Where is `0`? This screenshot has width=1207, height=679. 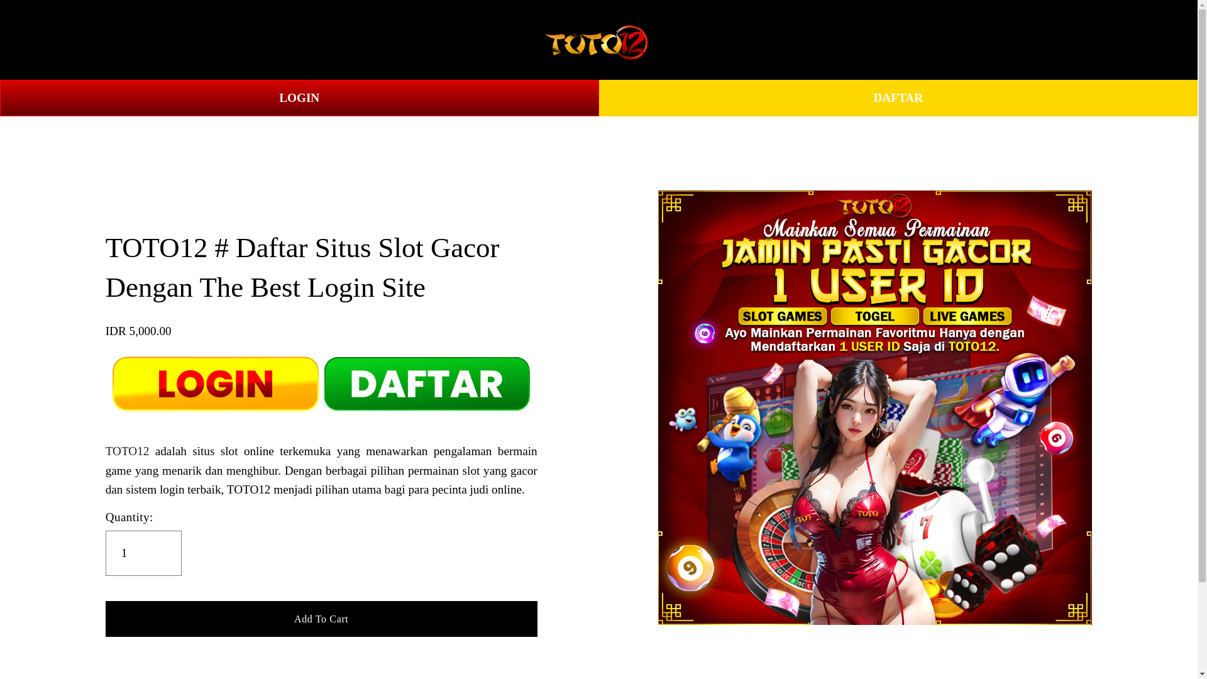 0 is located at coordinates (1149, 39).